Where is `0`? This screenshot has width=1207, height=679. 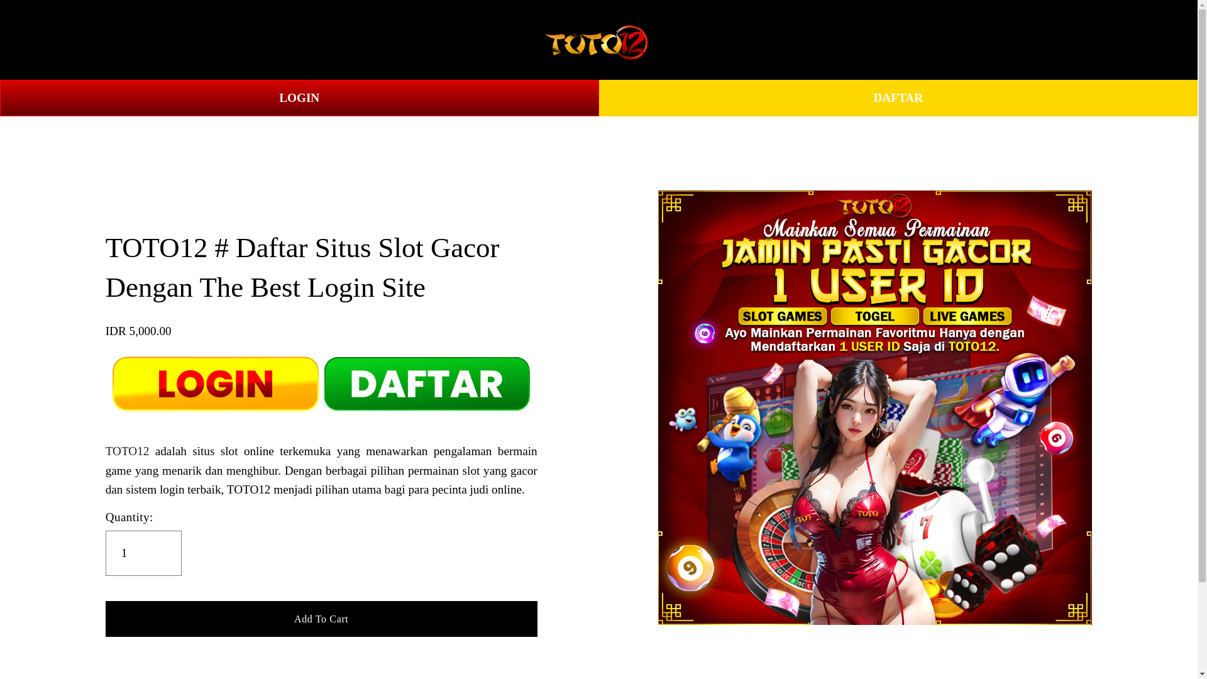 0 is located at coordinates (1149, 39).